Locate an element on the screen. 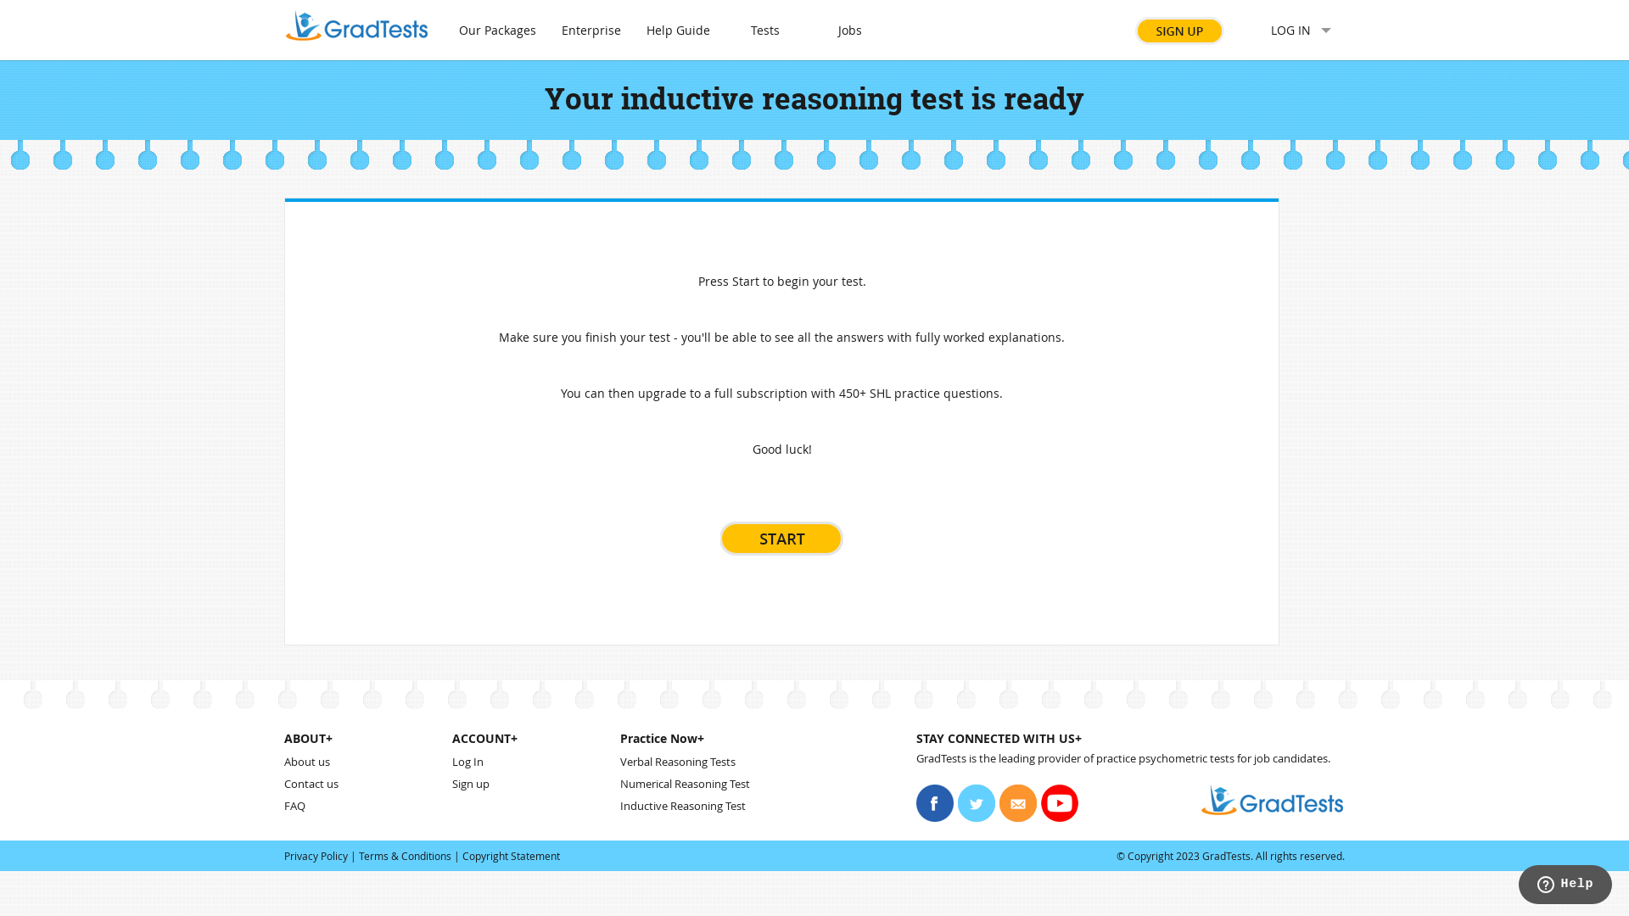 The width and height of the screenshot is (1629, 916). Enterprise is located at coordinates (591, 31).